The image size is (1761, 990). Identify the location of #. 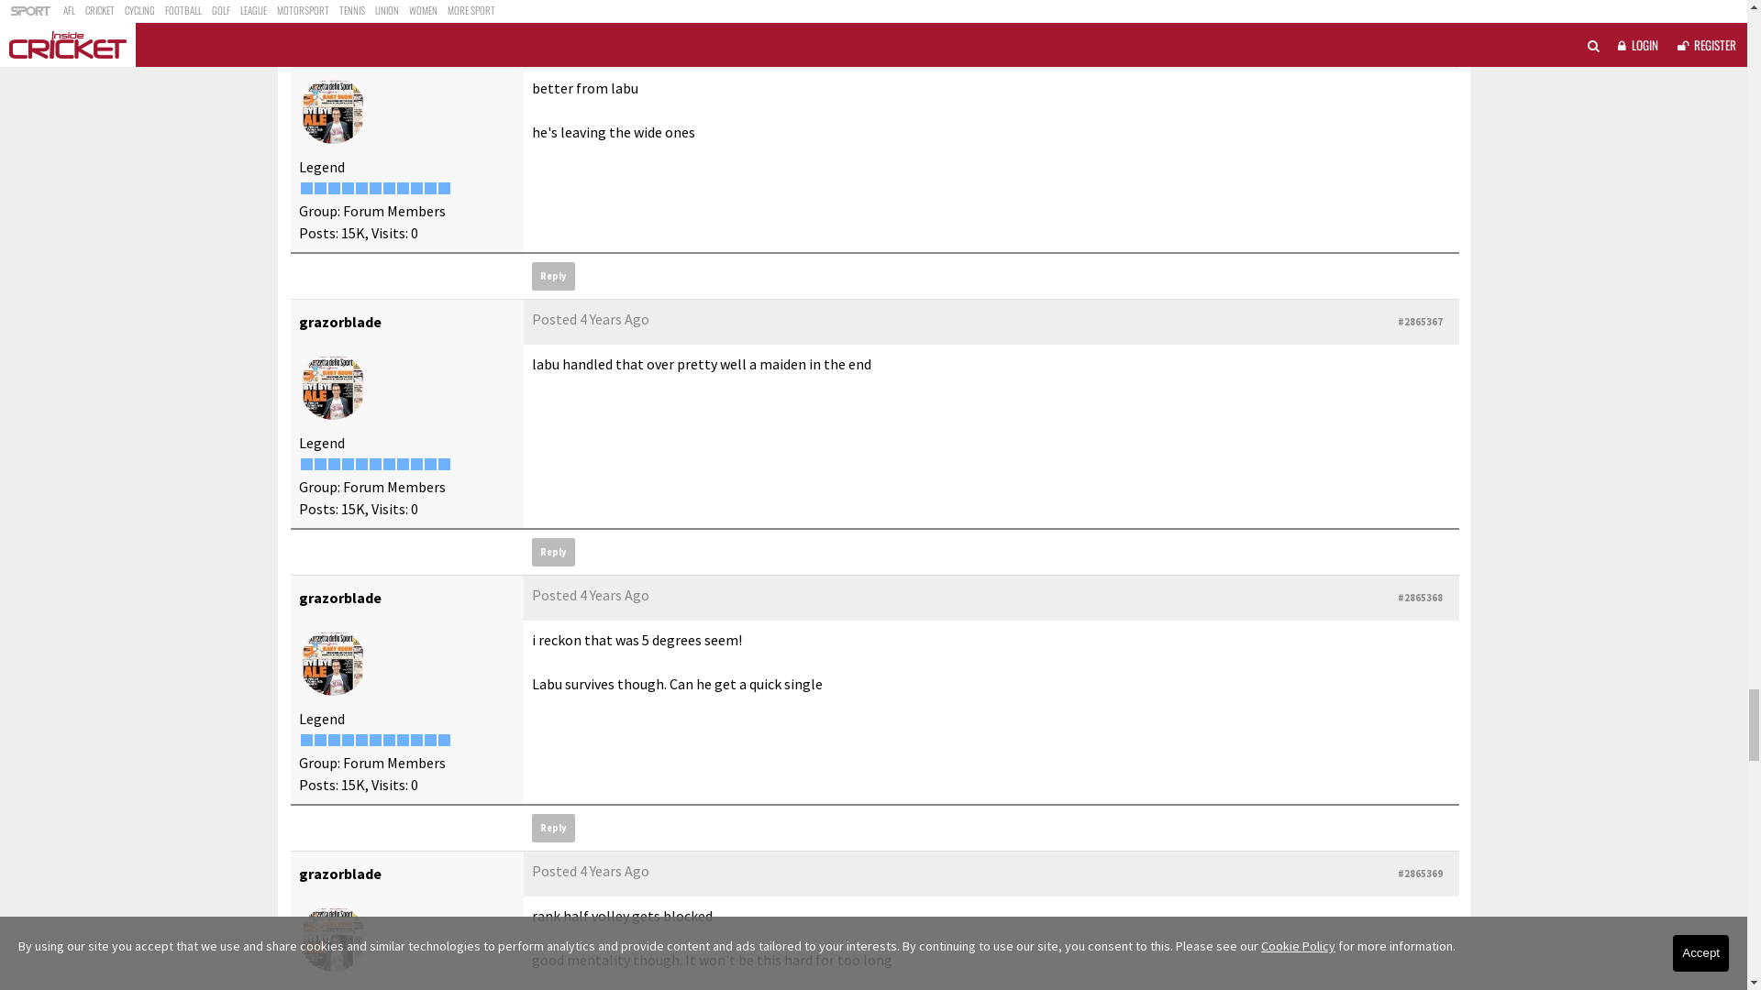
(947, 657).